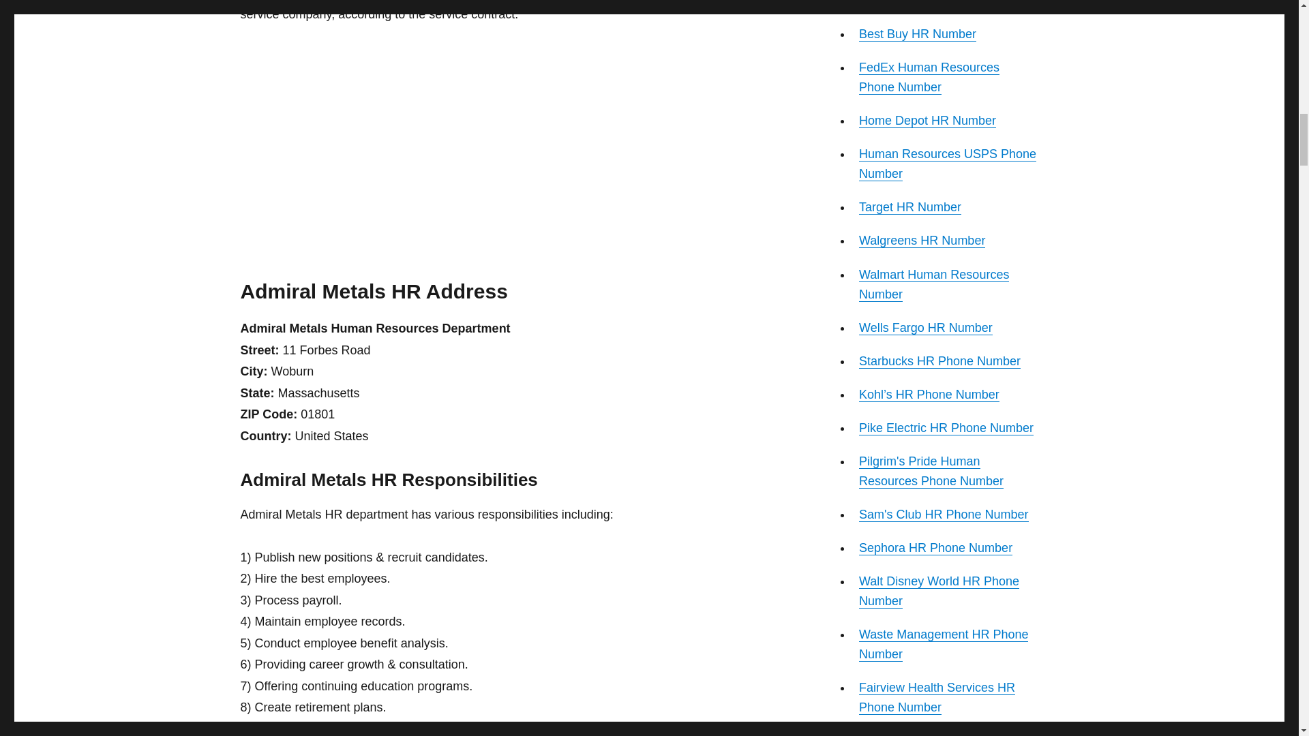 Image resolution: width=1309 pixels, height=736 pixels. I want to click on Target HR Number, so click(909, 207).